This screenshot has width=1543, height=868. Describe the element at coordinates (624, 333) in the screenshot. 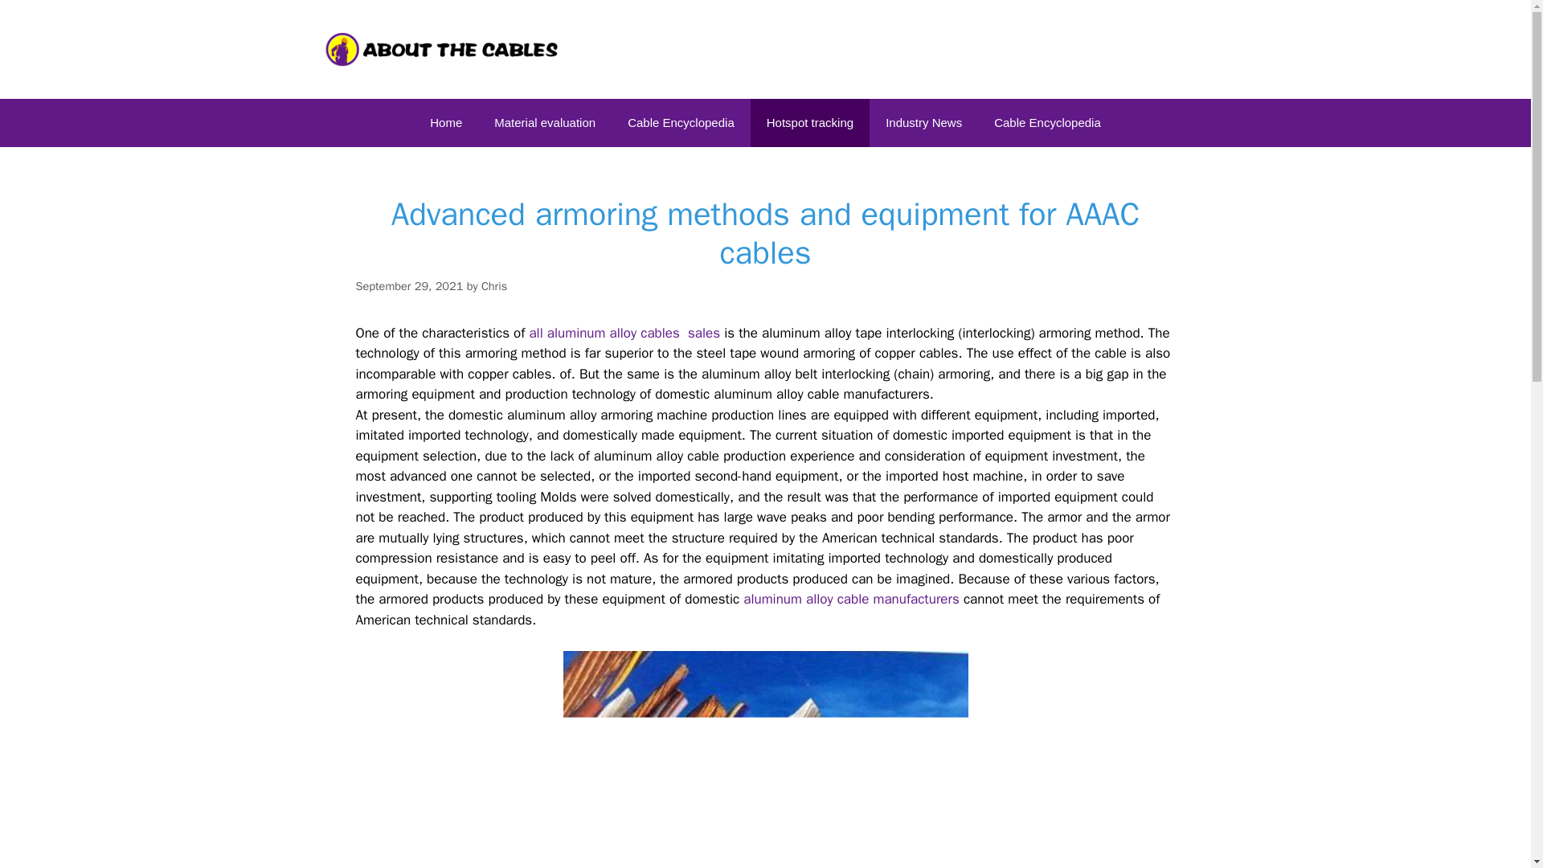

I see `all aluminum alloy cables  sales` at that location.